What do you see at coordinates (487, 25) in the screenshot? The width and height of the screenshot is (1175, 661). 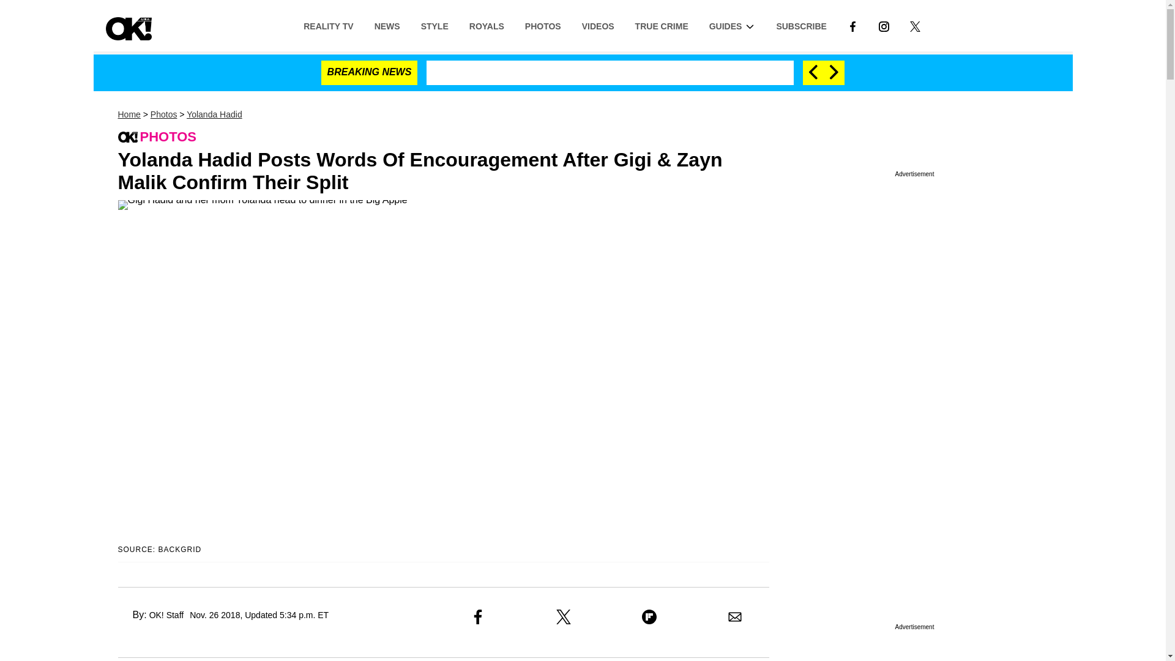 I see `ROYALS` at bounding box center [487, 25].